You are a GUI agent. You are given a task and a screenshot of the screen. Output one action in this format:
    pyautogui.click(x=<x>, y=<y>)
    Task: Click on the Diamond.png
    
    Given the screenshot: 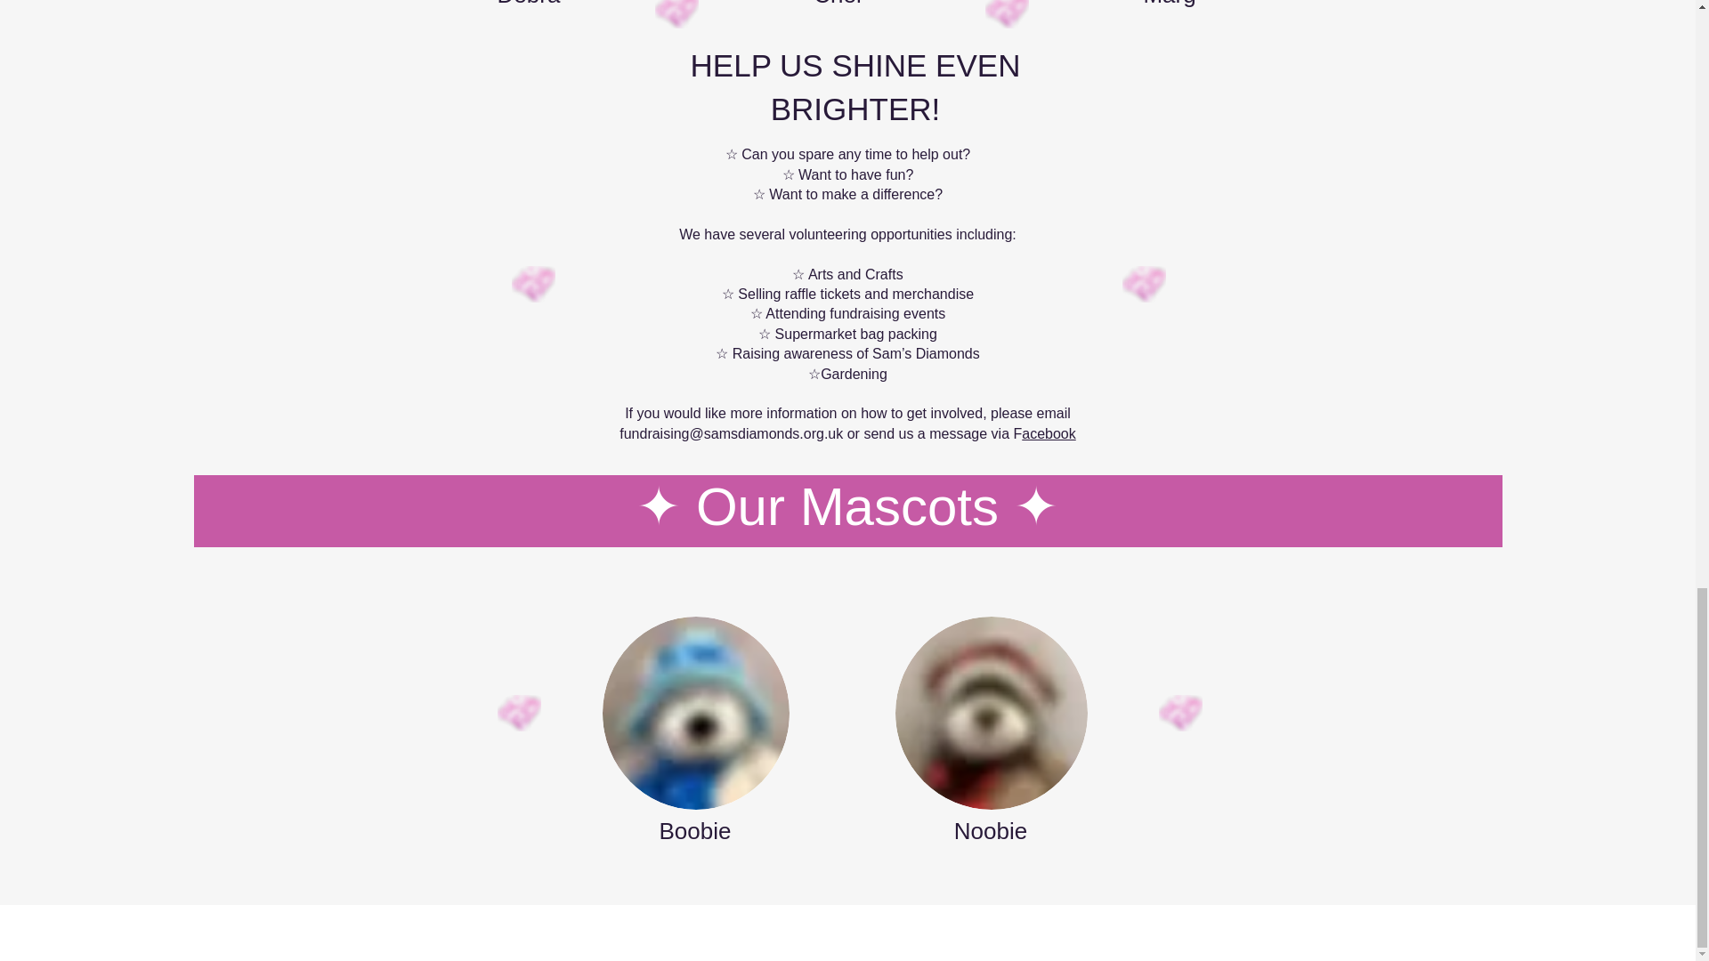 What is the action you would take?
    pyautogui.click(x=532, y=285)
    